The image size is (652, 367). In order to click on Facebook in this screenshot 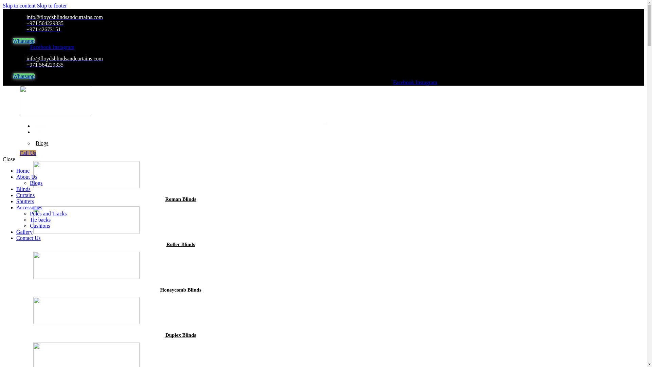, I will do `click(41, 47)`.